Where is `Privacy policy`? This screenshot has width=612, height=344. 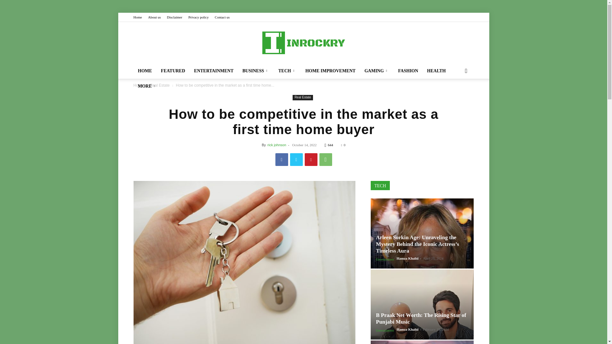 Privacy policy is located at coordinates (198, 17).